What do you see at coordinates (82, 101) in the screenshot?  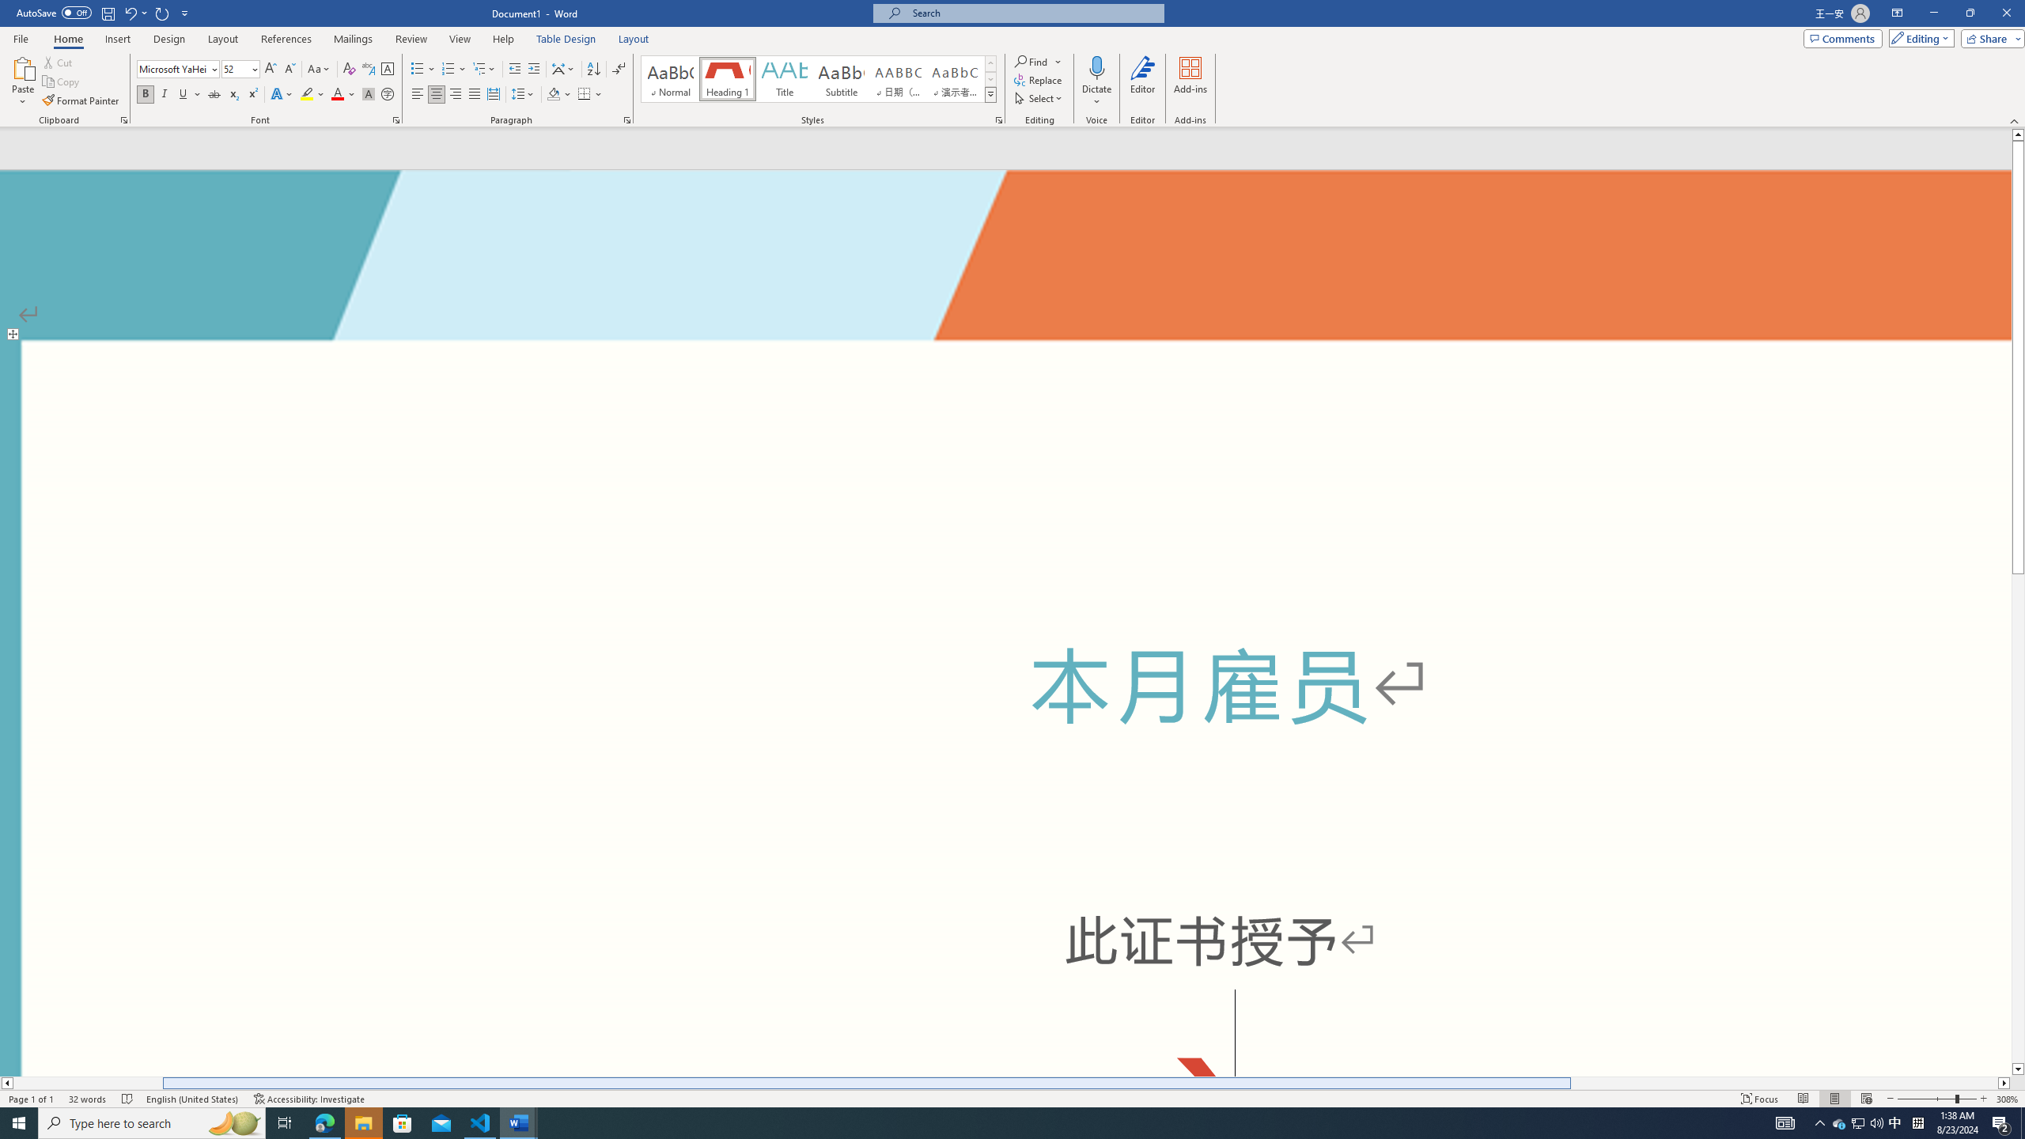 I see `Format Painter` at bounding box center [82, 101].